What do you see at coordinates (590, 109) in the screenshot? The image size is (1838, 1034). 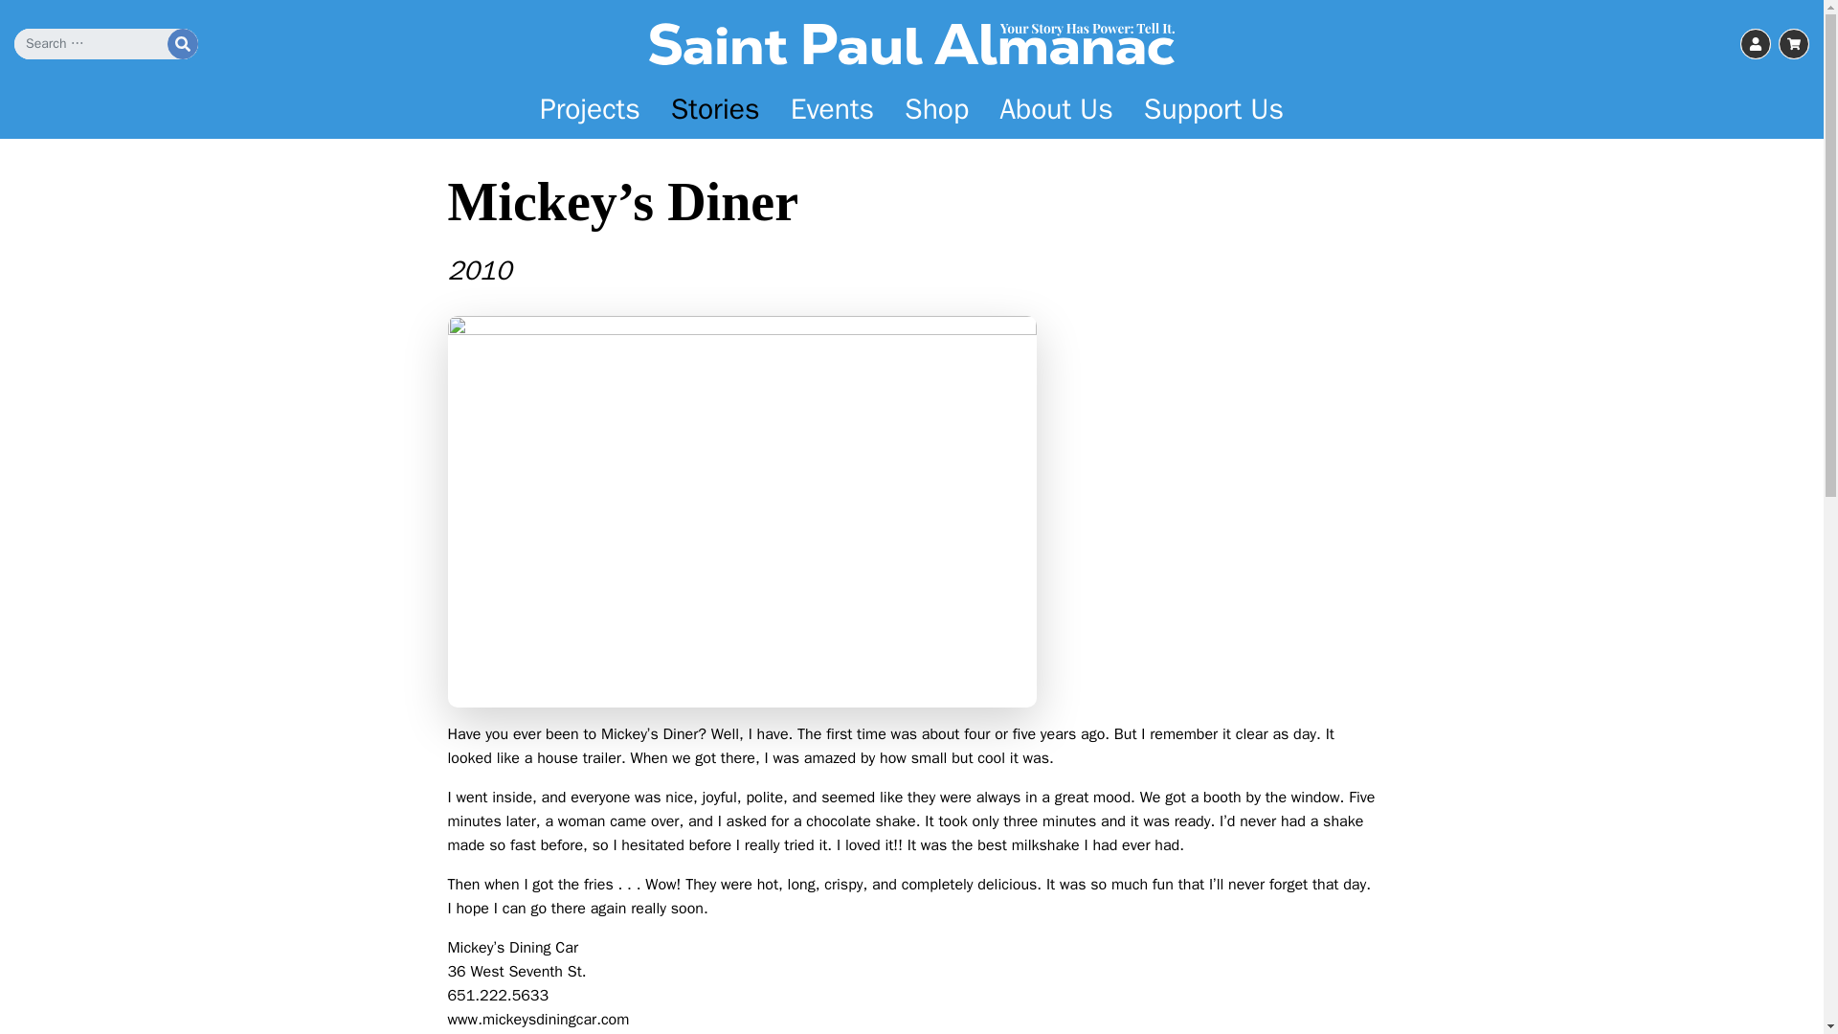 I see `Projects` at bounding box center [590, 109].